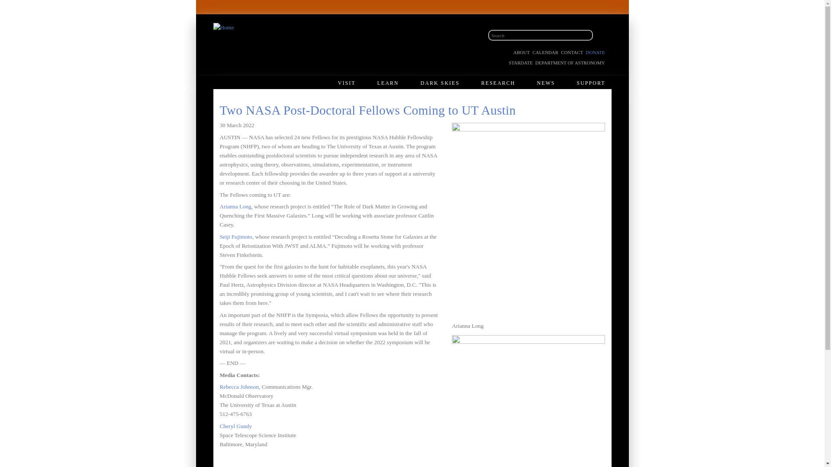 The image size is (831, 467). Describe the element at coordinates (548, 83) in the screenshot. I see `NEWS` at that location.